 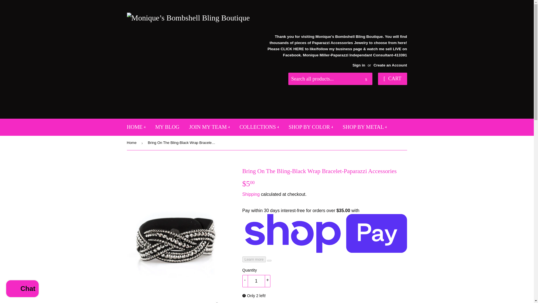 I want to click on CART, so click(x=393, y=79).